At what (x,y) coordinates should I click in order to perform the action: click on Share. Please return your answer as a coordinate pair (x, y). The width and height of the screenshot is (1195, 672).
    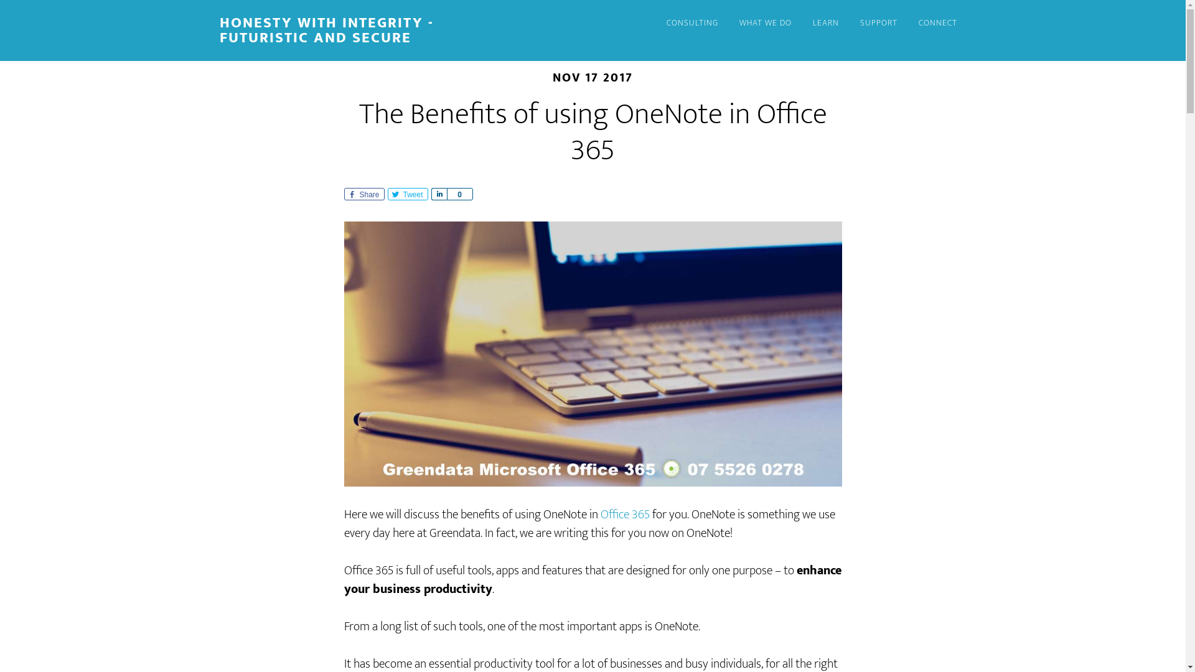
    Looking at the image, I should click on (363, 194).